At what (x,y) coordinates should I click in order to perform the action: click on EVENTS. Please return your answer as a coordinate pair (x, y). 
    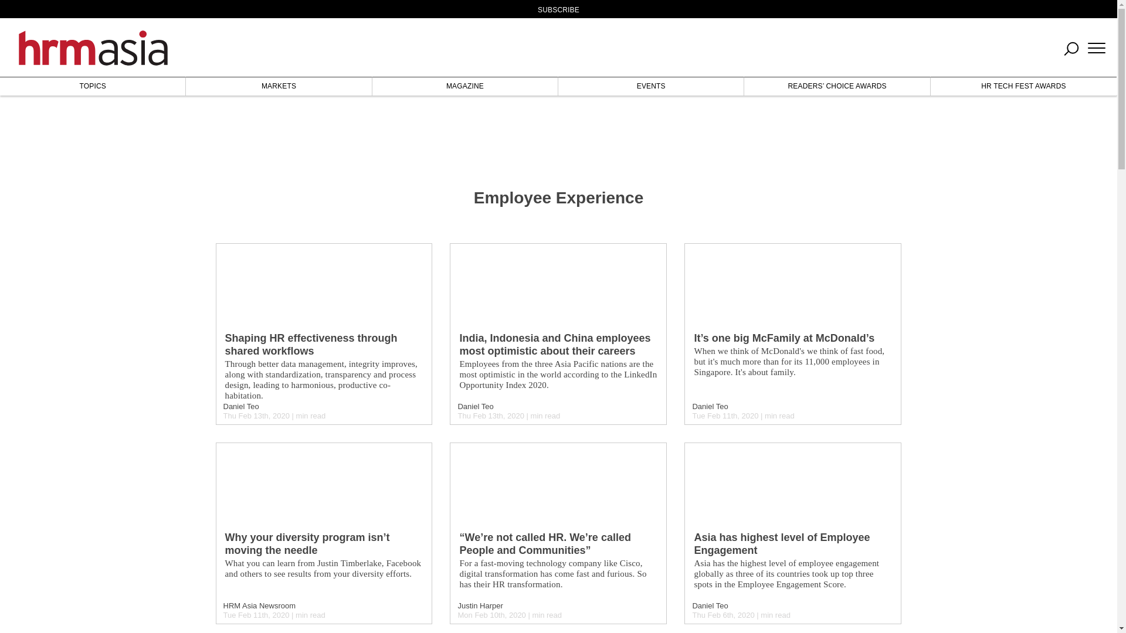
    Looking at the image, I should click on (651, 86).